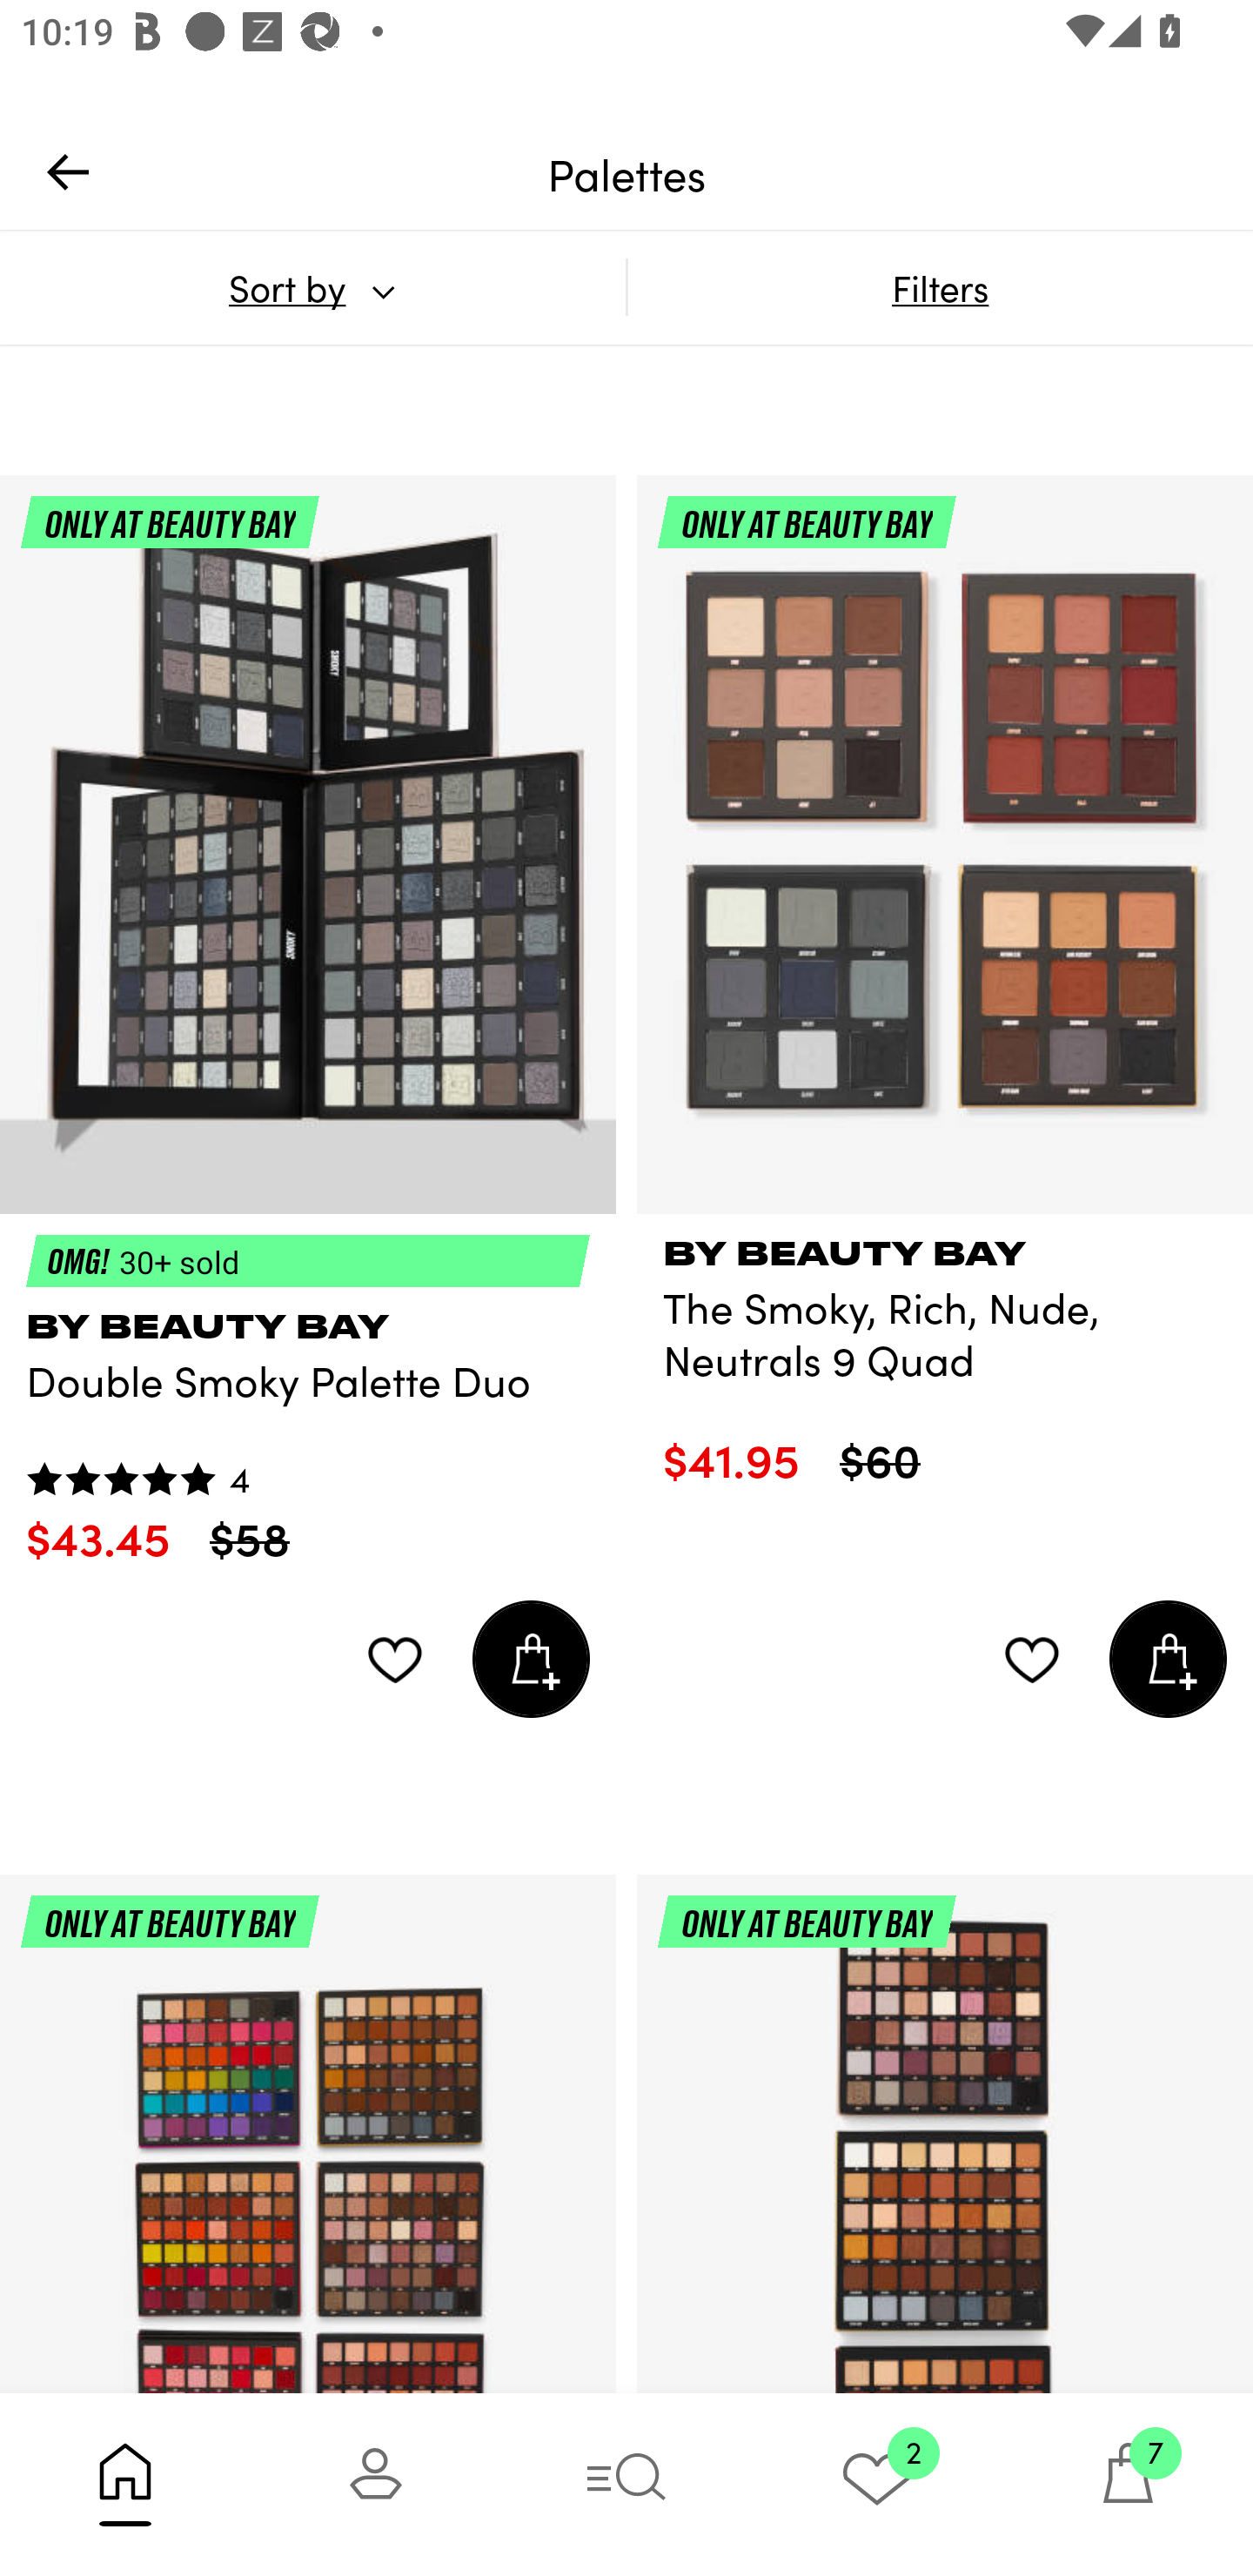 This screenshot has height=2576, width=1253. What do you see at coordinates (877, 2484) in the screenshot?
I see `2` at bounding box center [877, 2484].